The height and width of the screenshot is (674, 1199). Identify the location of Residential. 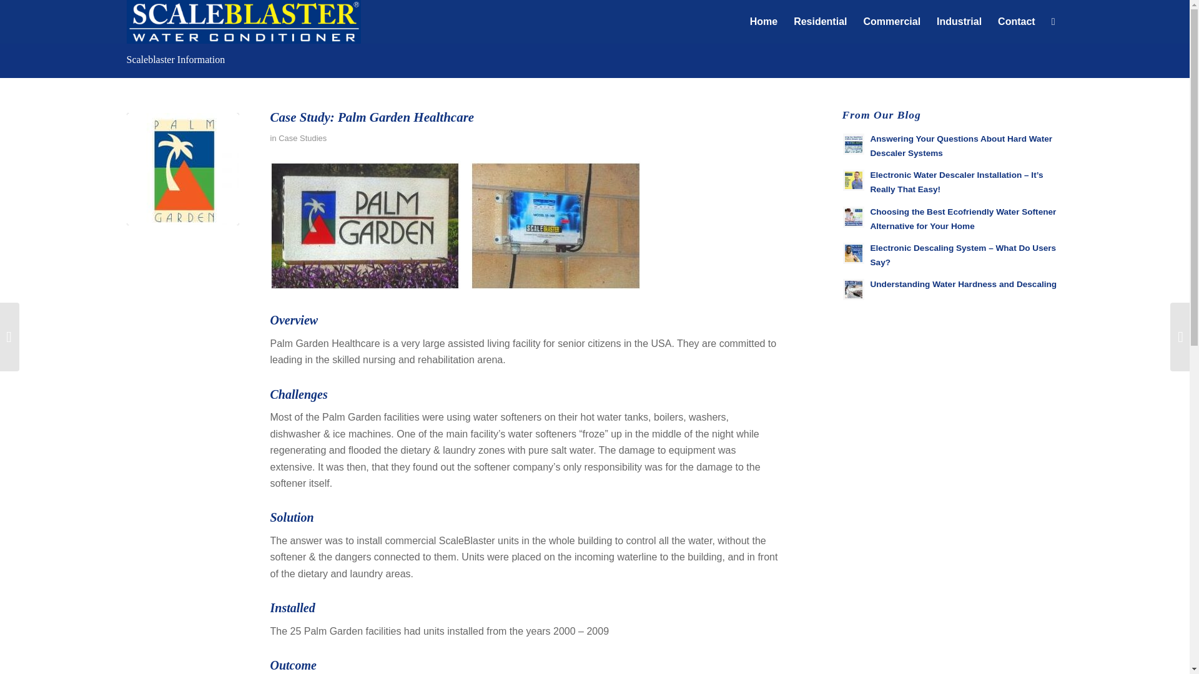
(819, 22).